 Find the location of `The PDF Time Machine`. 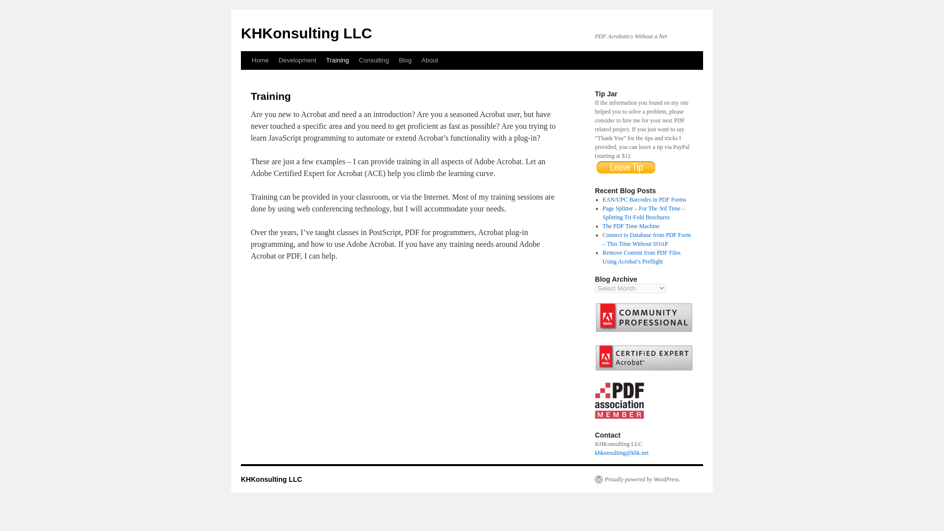

The PDF Time Machine is located at coordinates (631, 226).